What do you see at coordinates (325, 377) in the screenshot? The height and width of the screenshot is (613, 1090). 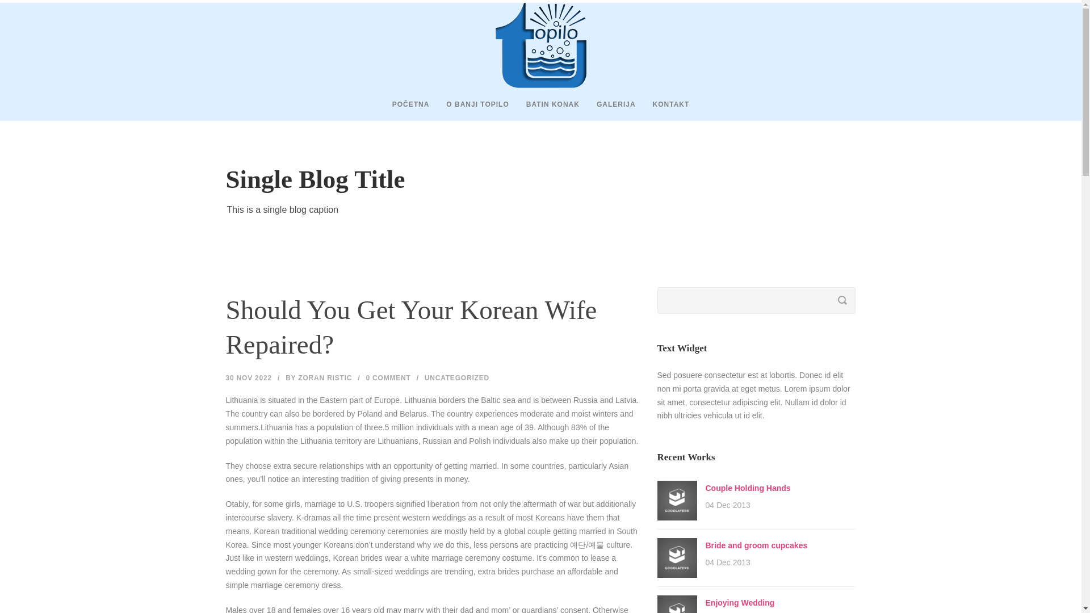 I see `Posts by Zoran Ristic` at bounding box center [325, 377].